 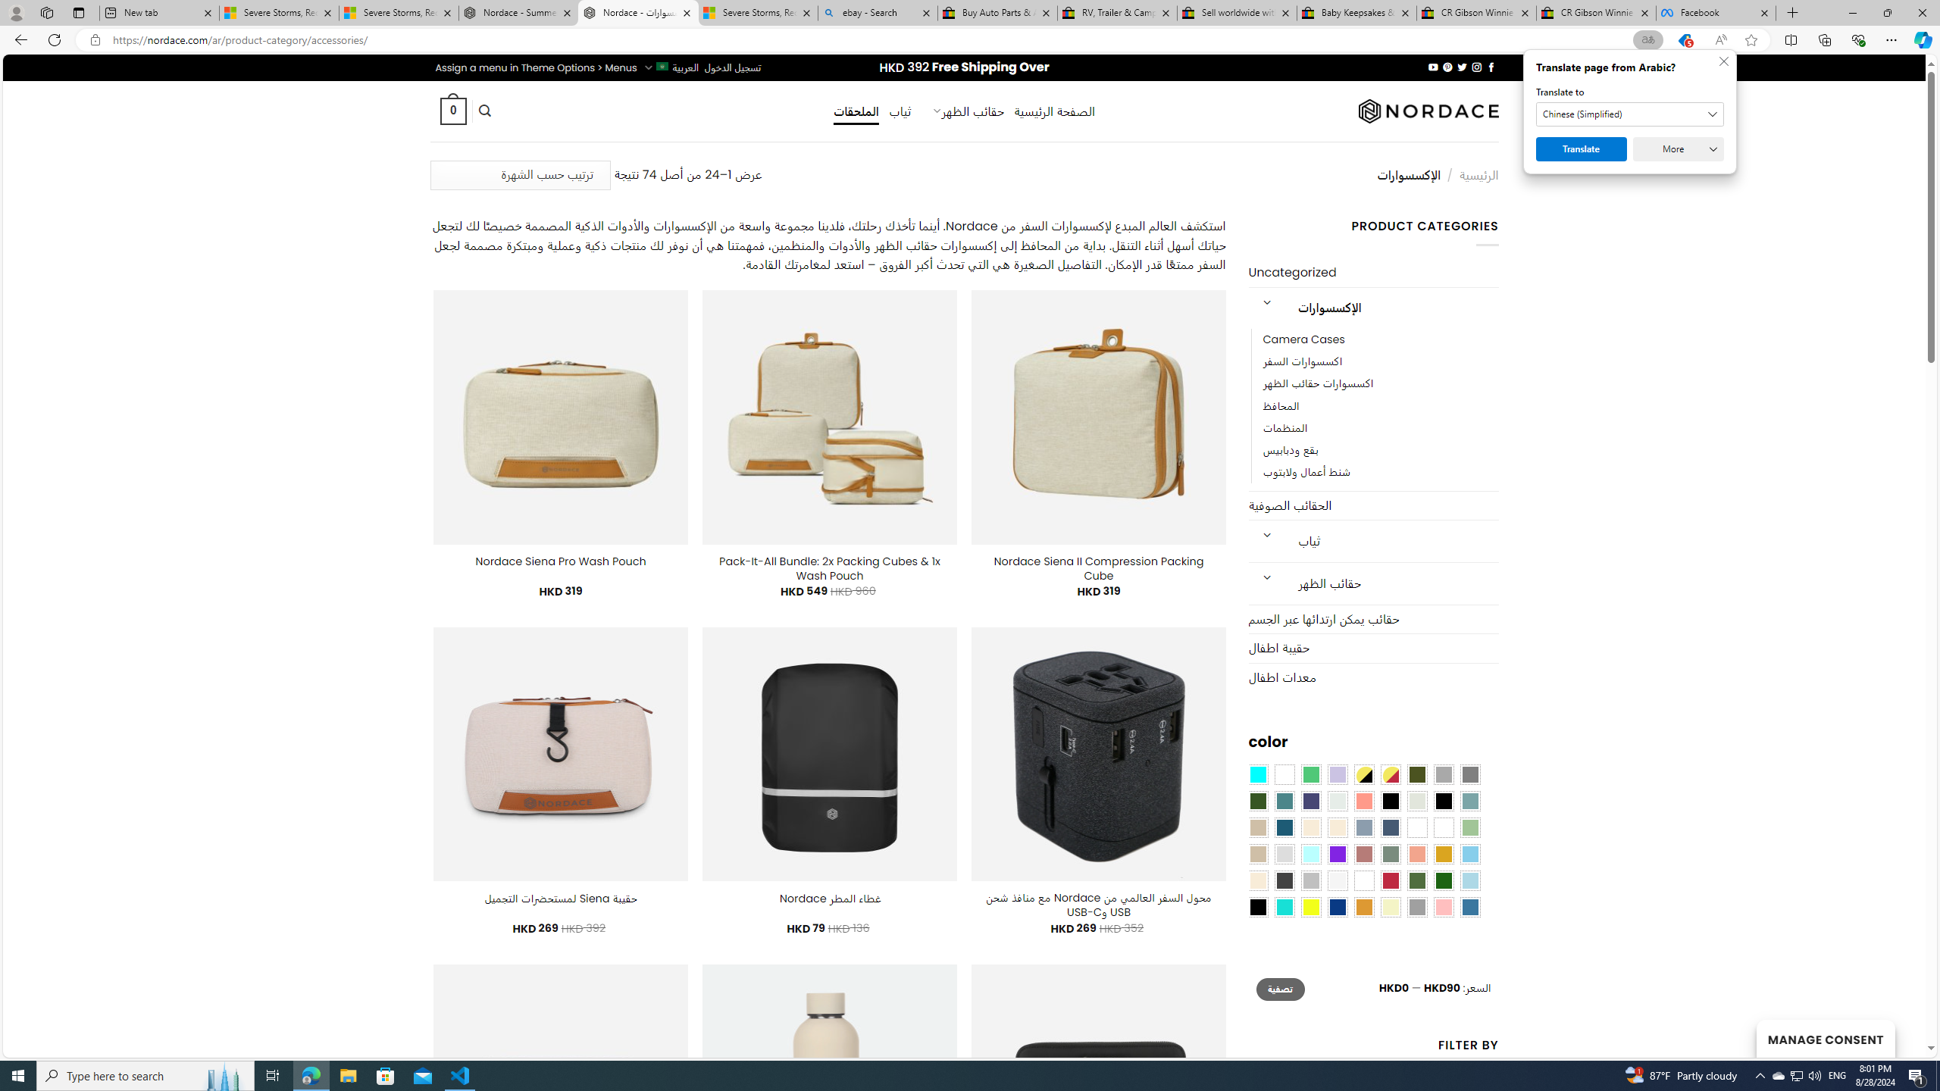 What do you see at coordinates (1356, 13) in the screenshot?
I see `Baby Keepsakes & Announcements for sale | eBay` at bounding box center [1356, 13].